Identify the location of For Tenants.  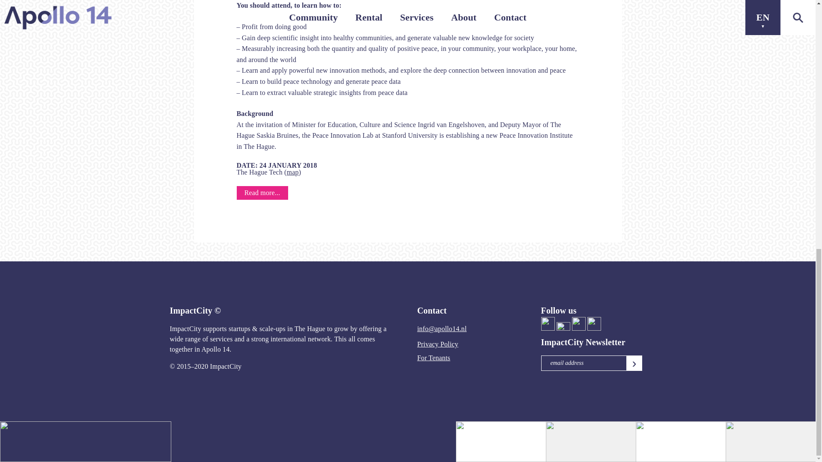
(433, 358).